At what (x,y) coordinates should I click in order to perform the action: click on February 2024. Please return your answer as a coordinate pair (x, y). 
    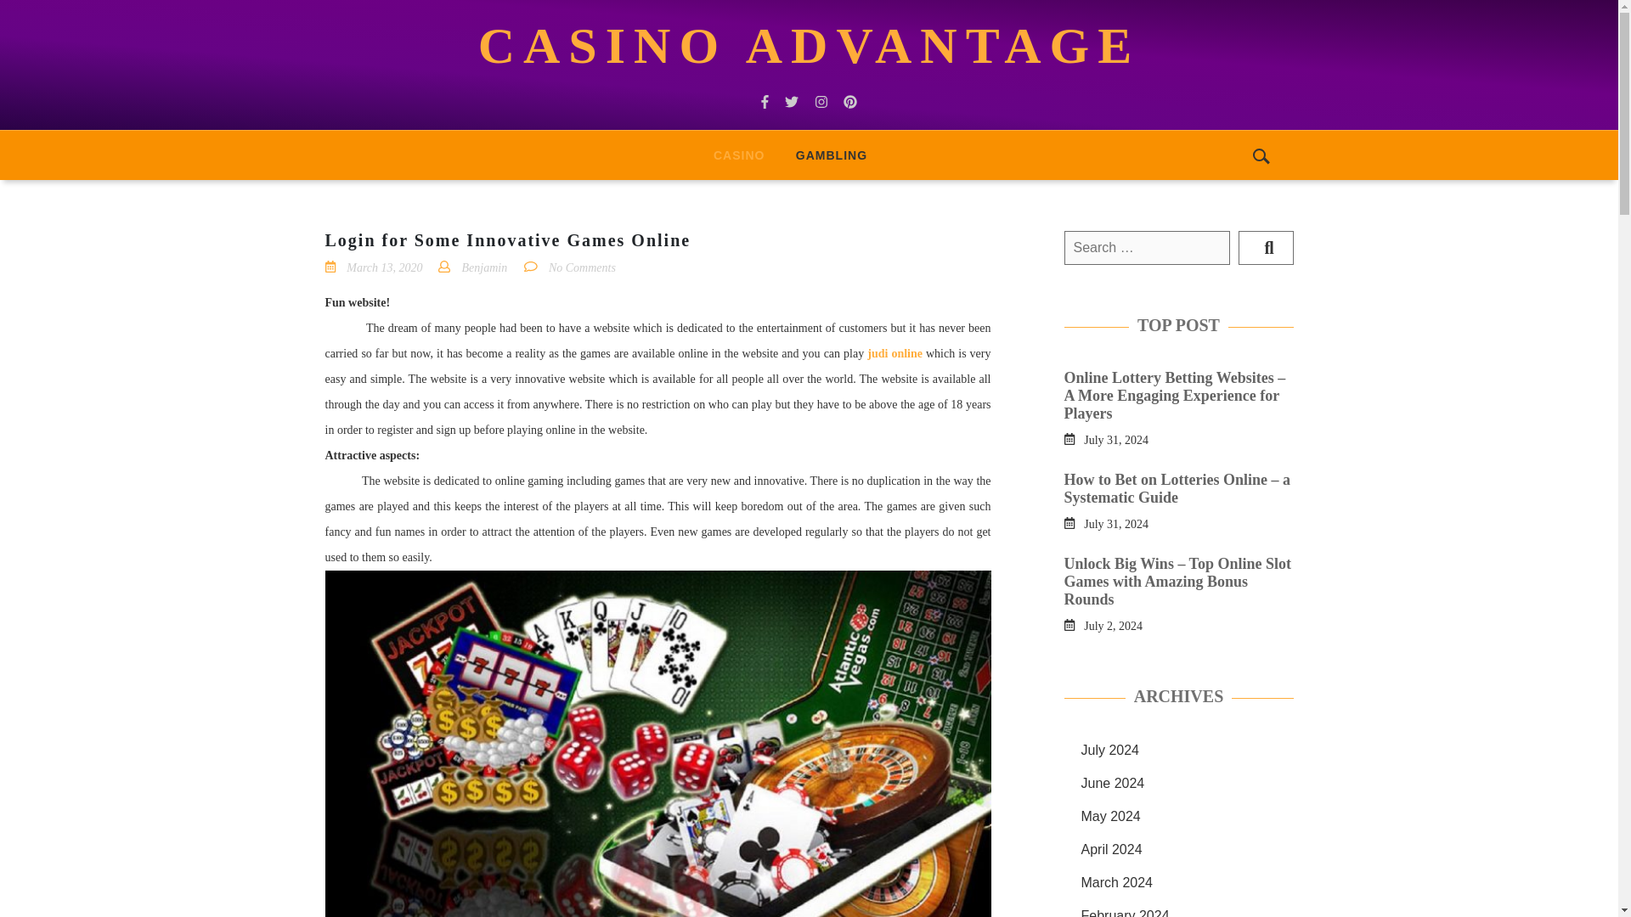
    Looking at the image, I should click on (1125, 913).